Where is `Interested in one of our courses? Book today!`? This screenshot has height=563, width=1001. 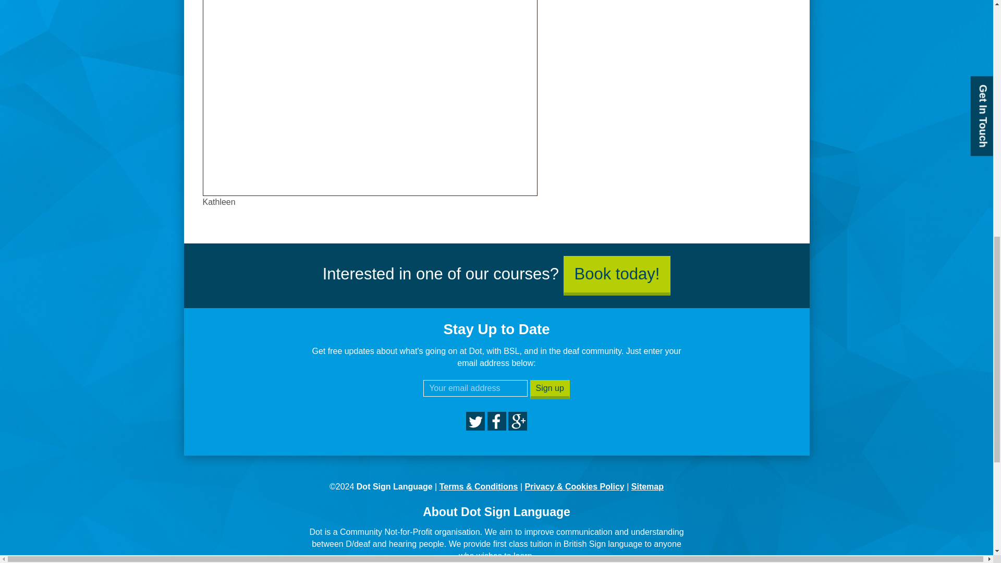
Interested in one of our courses? Book today! is located at coordinates (496, 274).